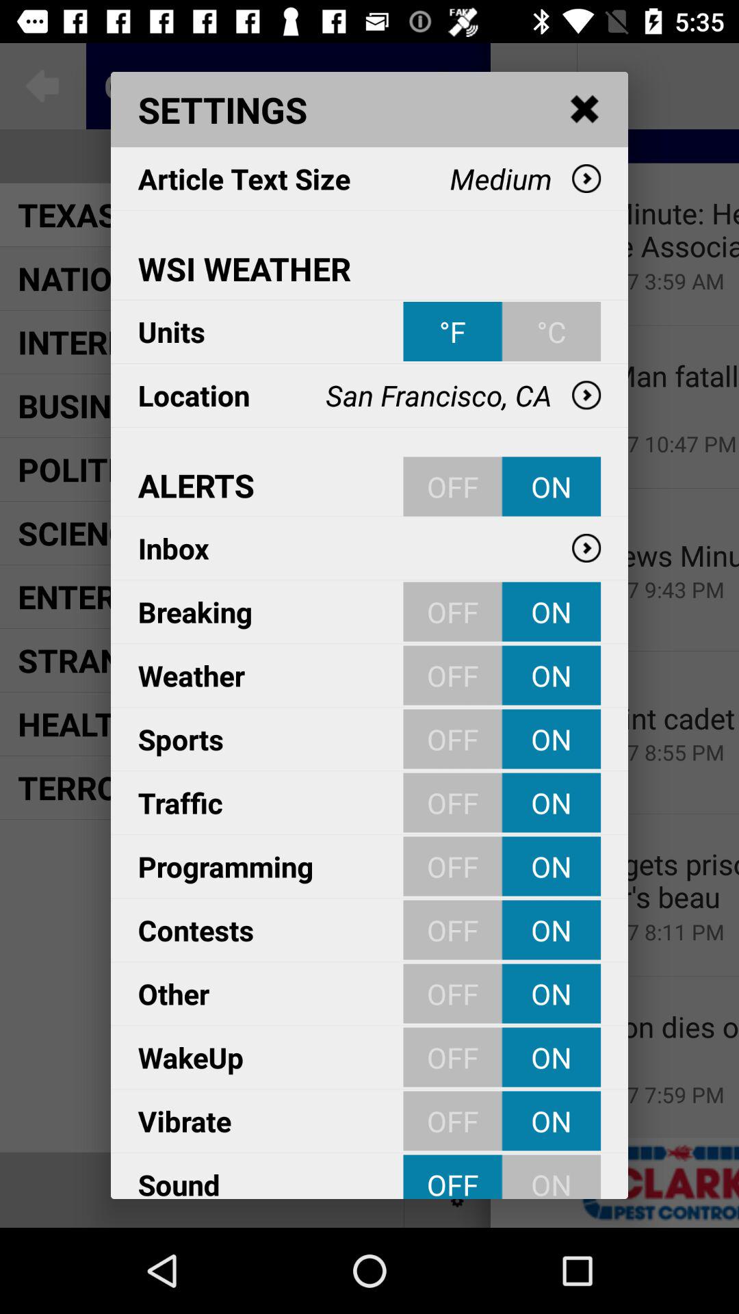 This screenshot has height=1314, width=739. What do you see at coordinates (585, 109) in the screenshot?
I see `click the item above the medium` at bounding box center [585, 109].